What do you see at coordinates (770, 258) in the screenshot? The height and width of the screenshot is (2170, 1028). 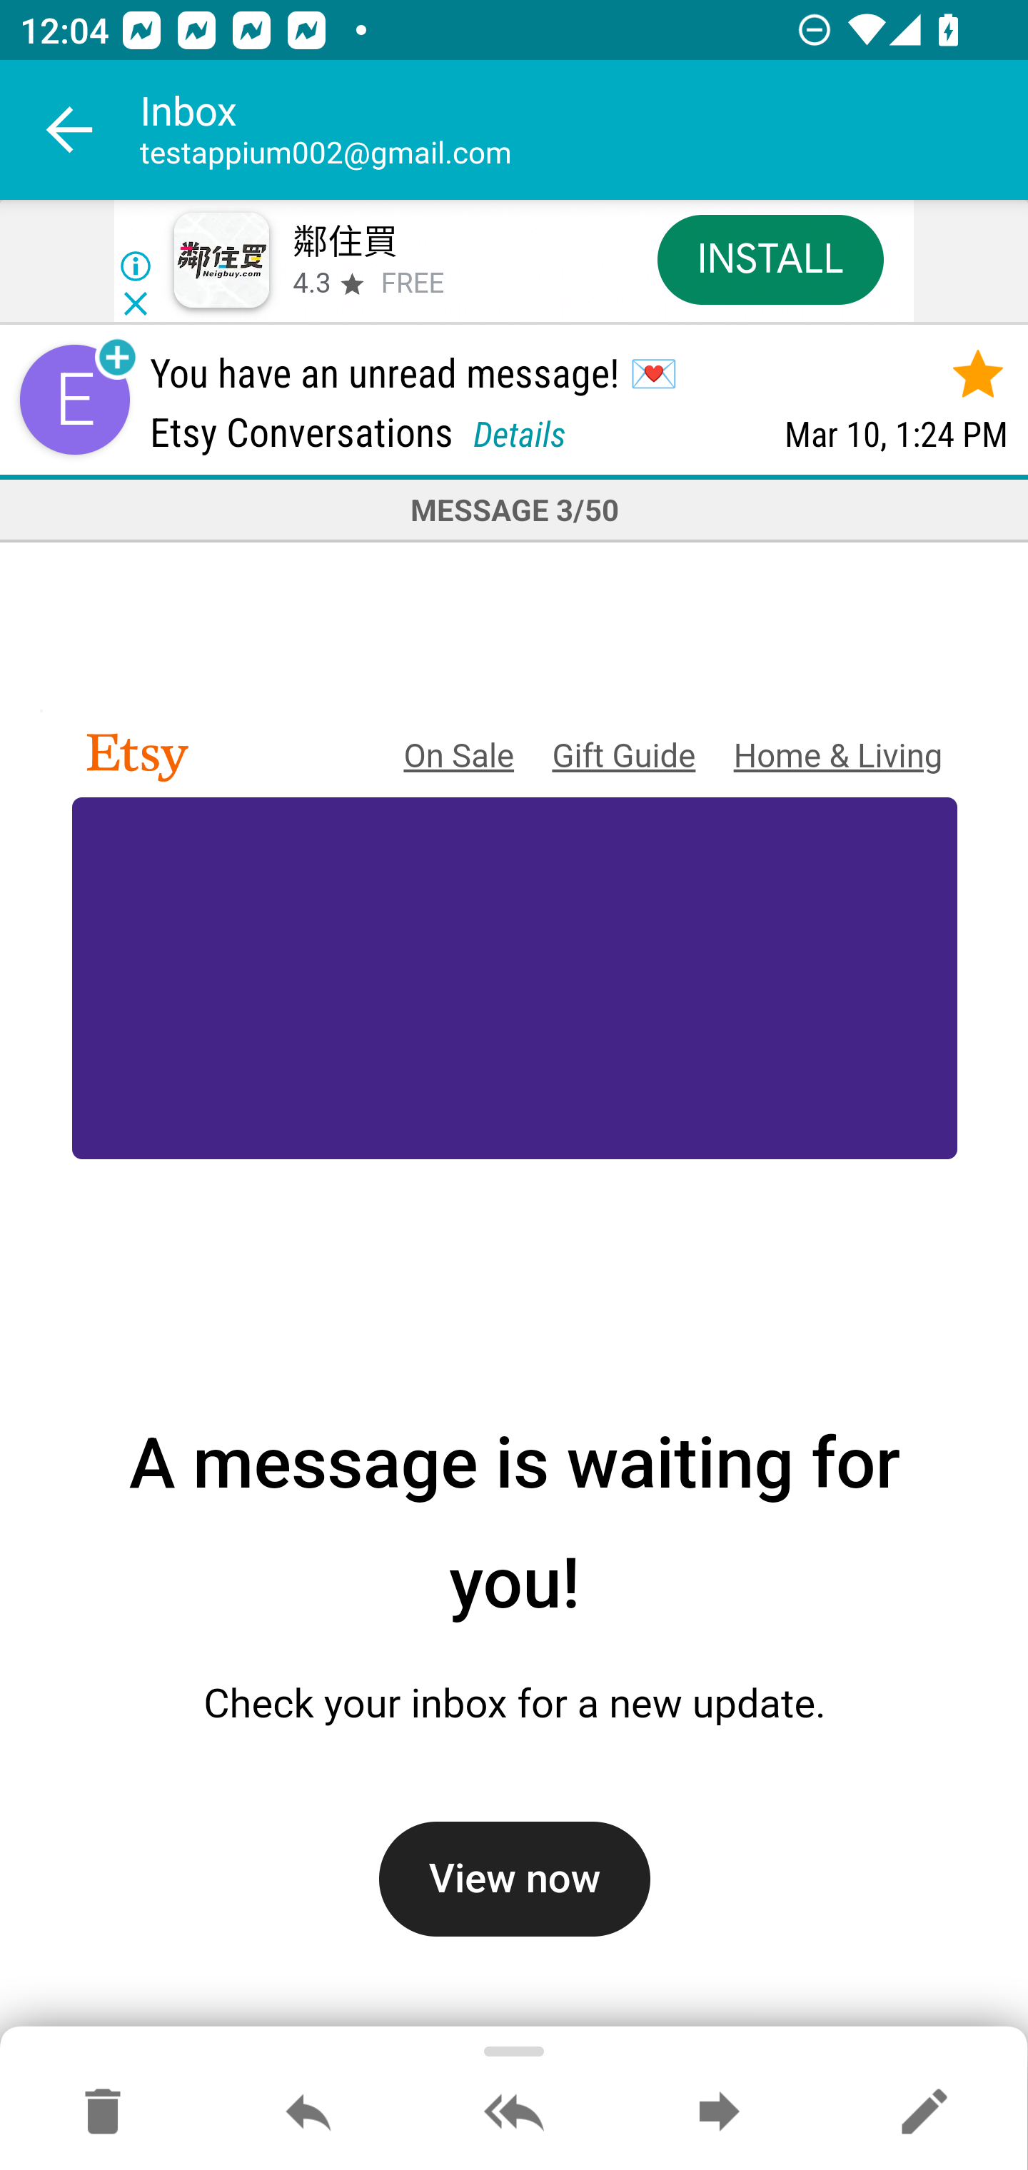 I see `INSTALL` at bounding box center [770, 258].